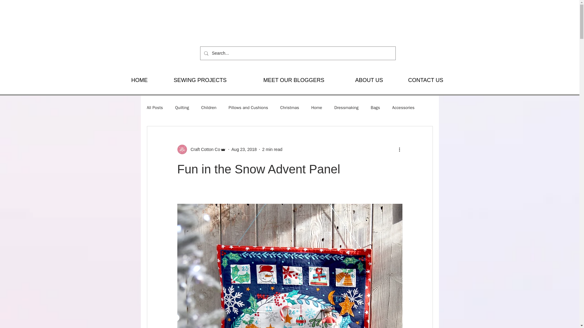  What do you see at coordinates (294, 80) in the screenshot?
I see `MEET OUR BLOGGERS` at bounding box center [294, 80].